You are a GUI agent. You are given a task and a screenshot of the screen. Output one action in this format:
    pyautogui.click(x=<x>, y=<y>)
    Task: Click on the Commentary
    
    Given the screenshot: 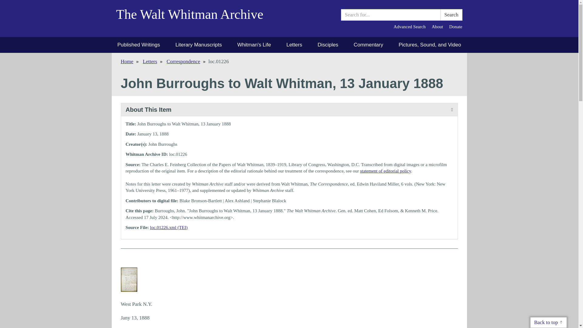 What is the action you would take?
    pyautogui.click(x=368, y=45)
    